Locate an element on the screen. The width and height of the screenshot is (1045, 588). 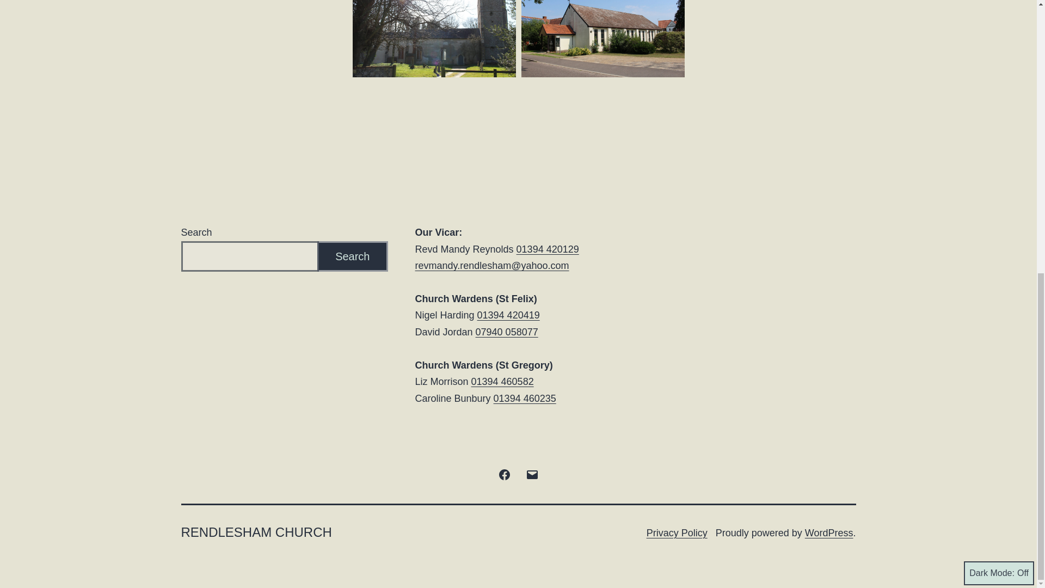
Facebook is located at coordinates (505, 474).